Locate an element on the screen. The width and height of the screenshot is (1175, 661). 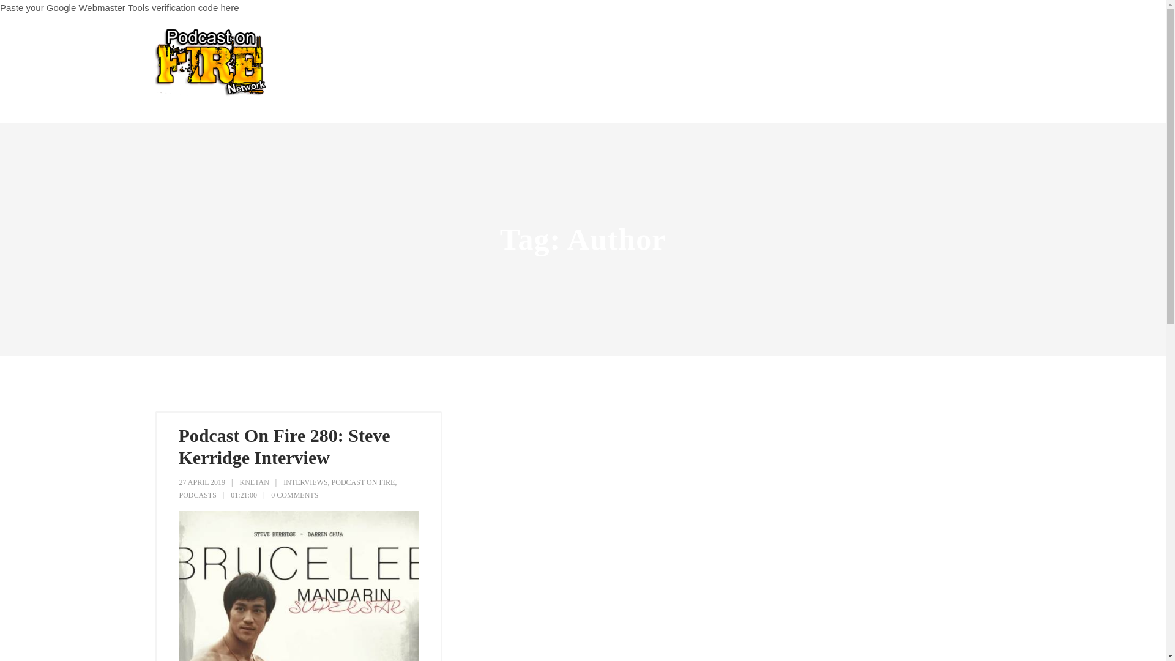
PODCAST ON FIRE is located at coordinates (363, 482).